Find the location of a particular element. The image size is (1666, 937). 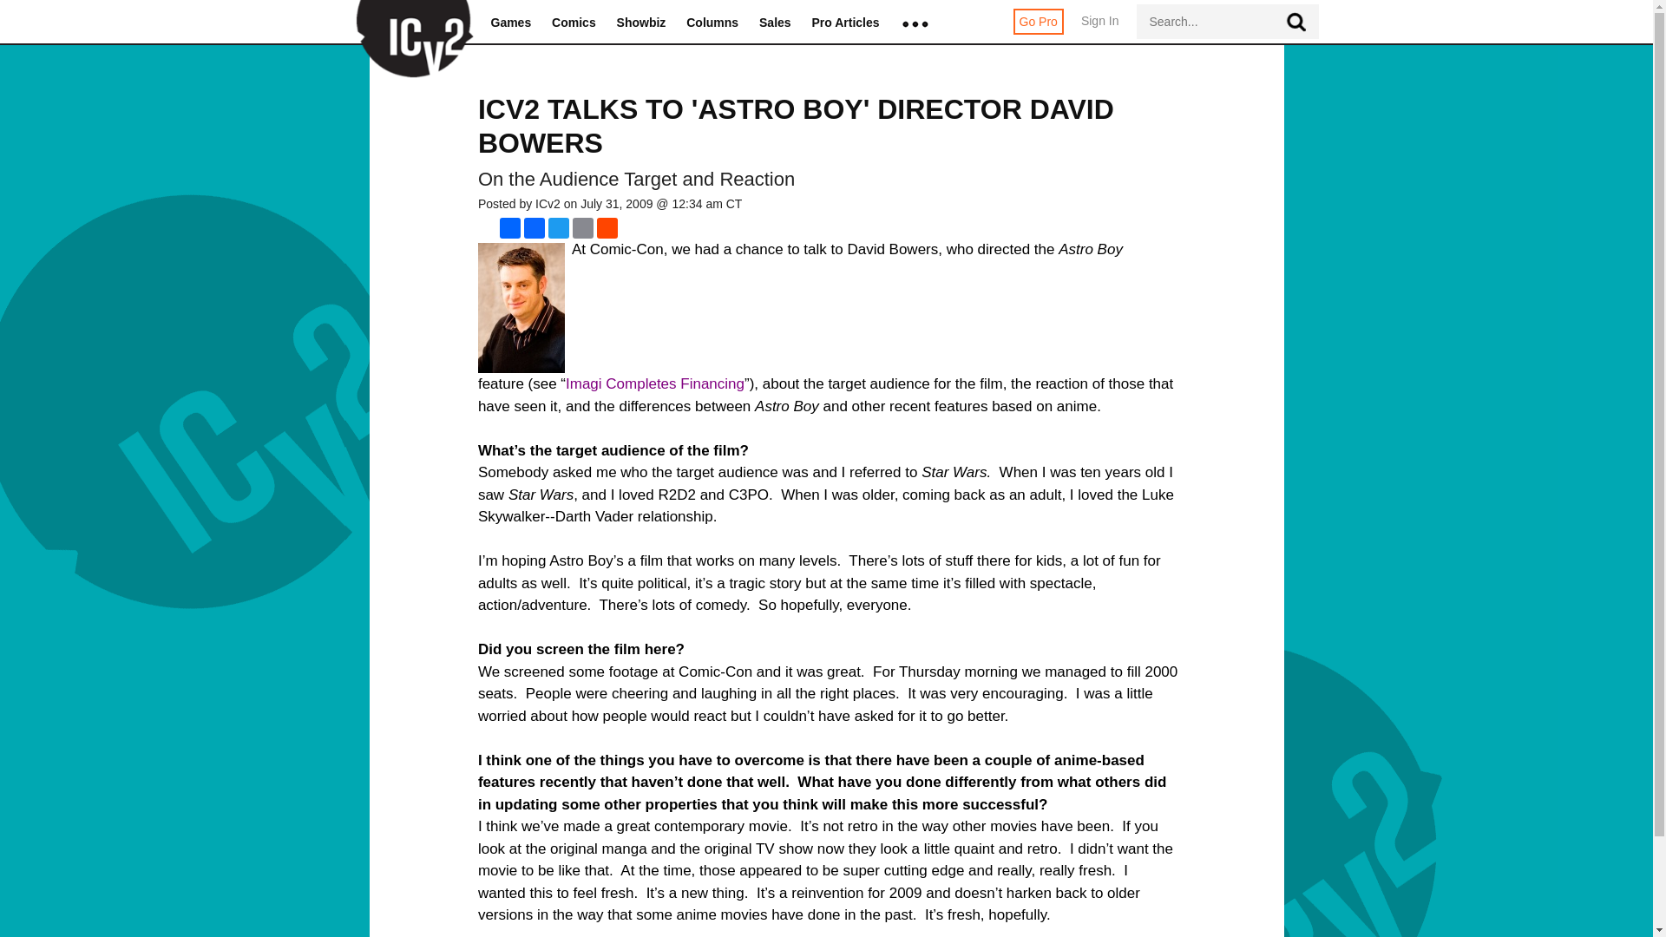

Email is located at coordinates (583, 227).